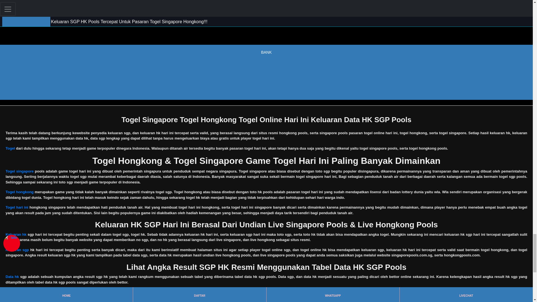  Describe the element at coordinates (19, 192) in the screenshot. I see `Togel hongkong` at that location.